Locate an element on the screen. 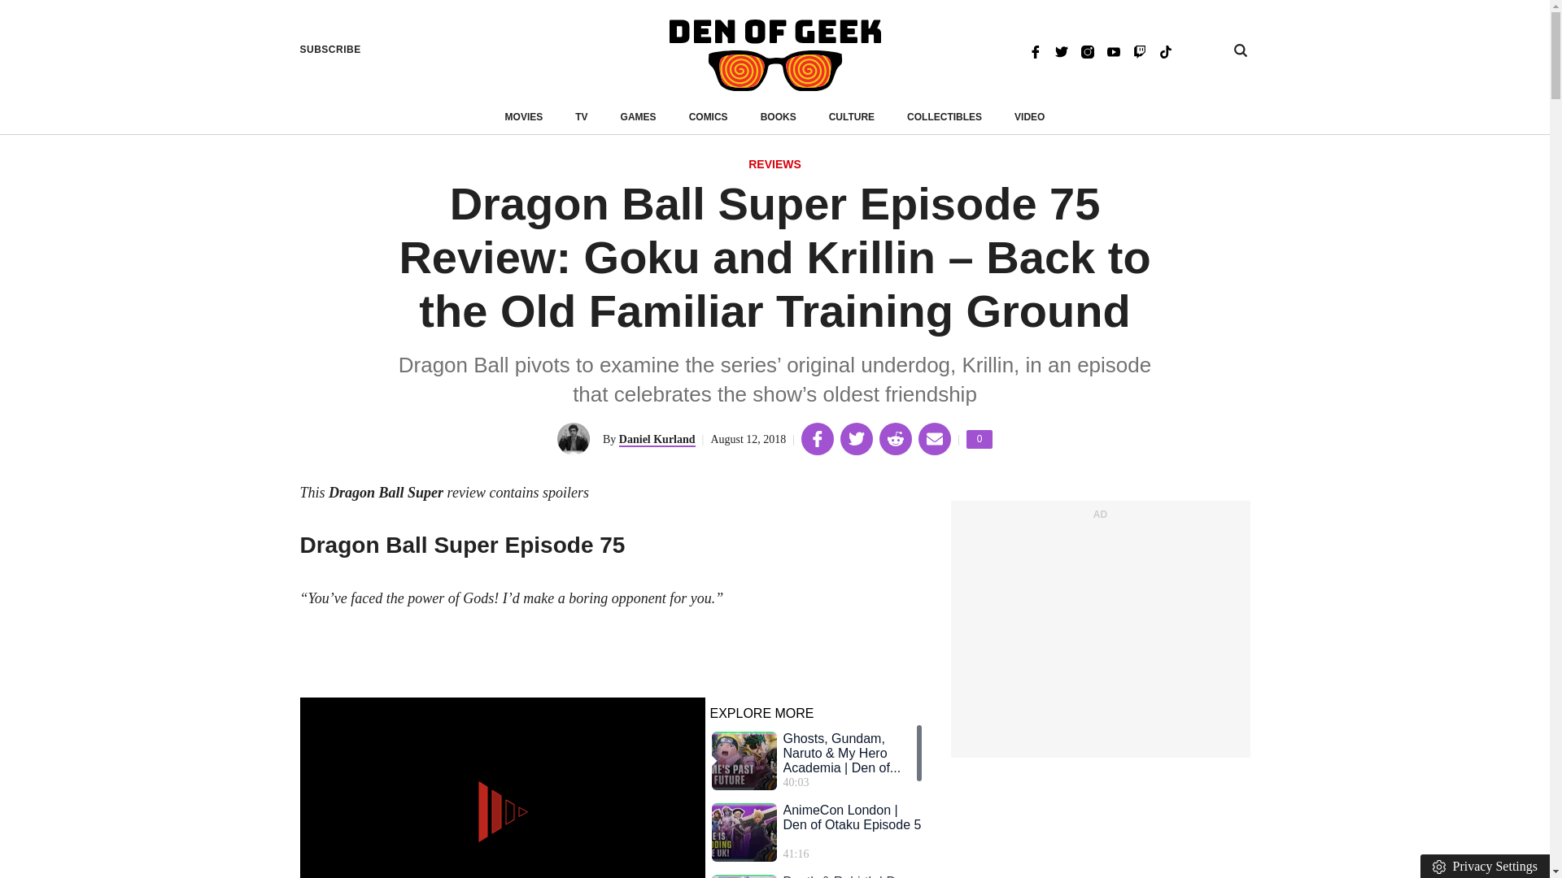 The width and height of the screenshot is (1562, 878). Den of Geek is located at coordinates (774, 55).